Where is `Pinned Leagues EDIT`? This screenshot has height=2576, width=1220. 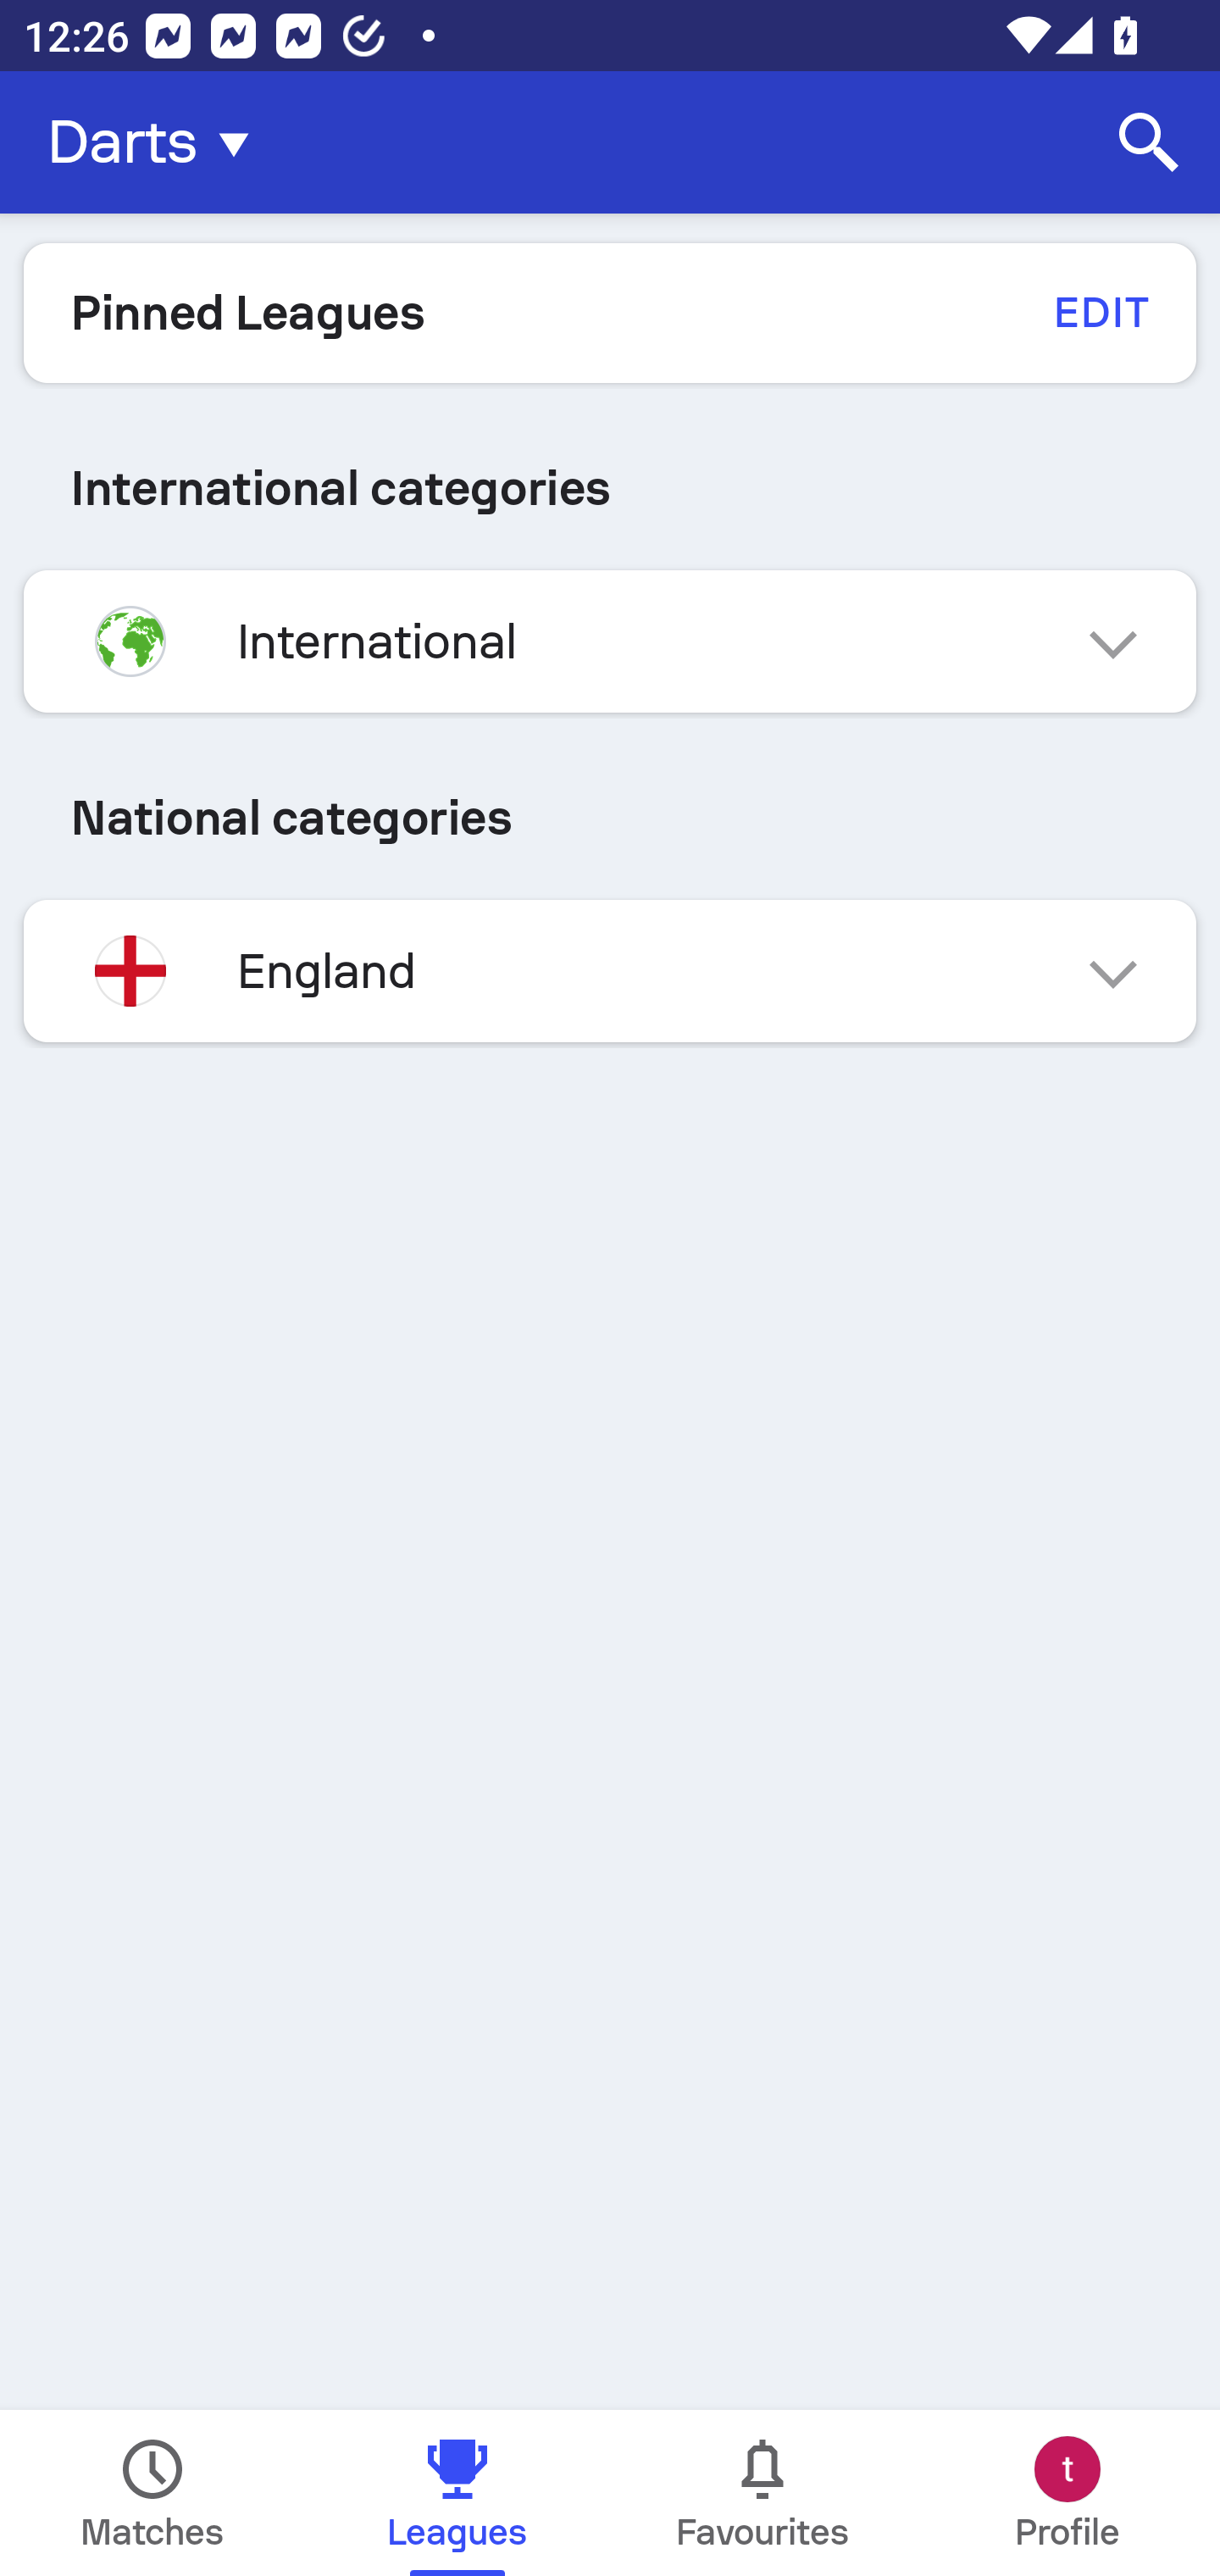 Pinned Leagues EDIT is located at coordinates (610, 313).